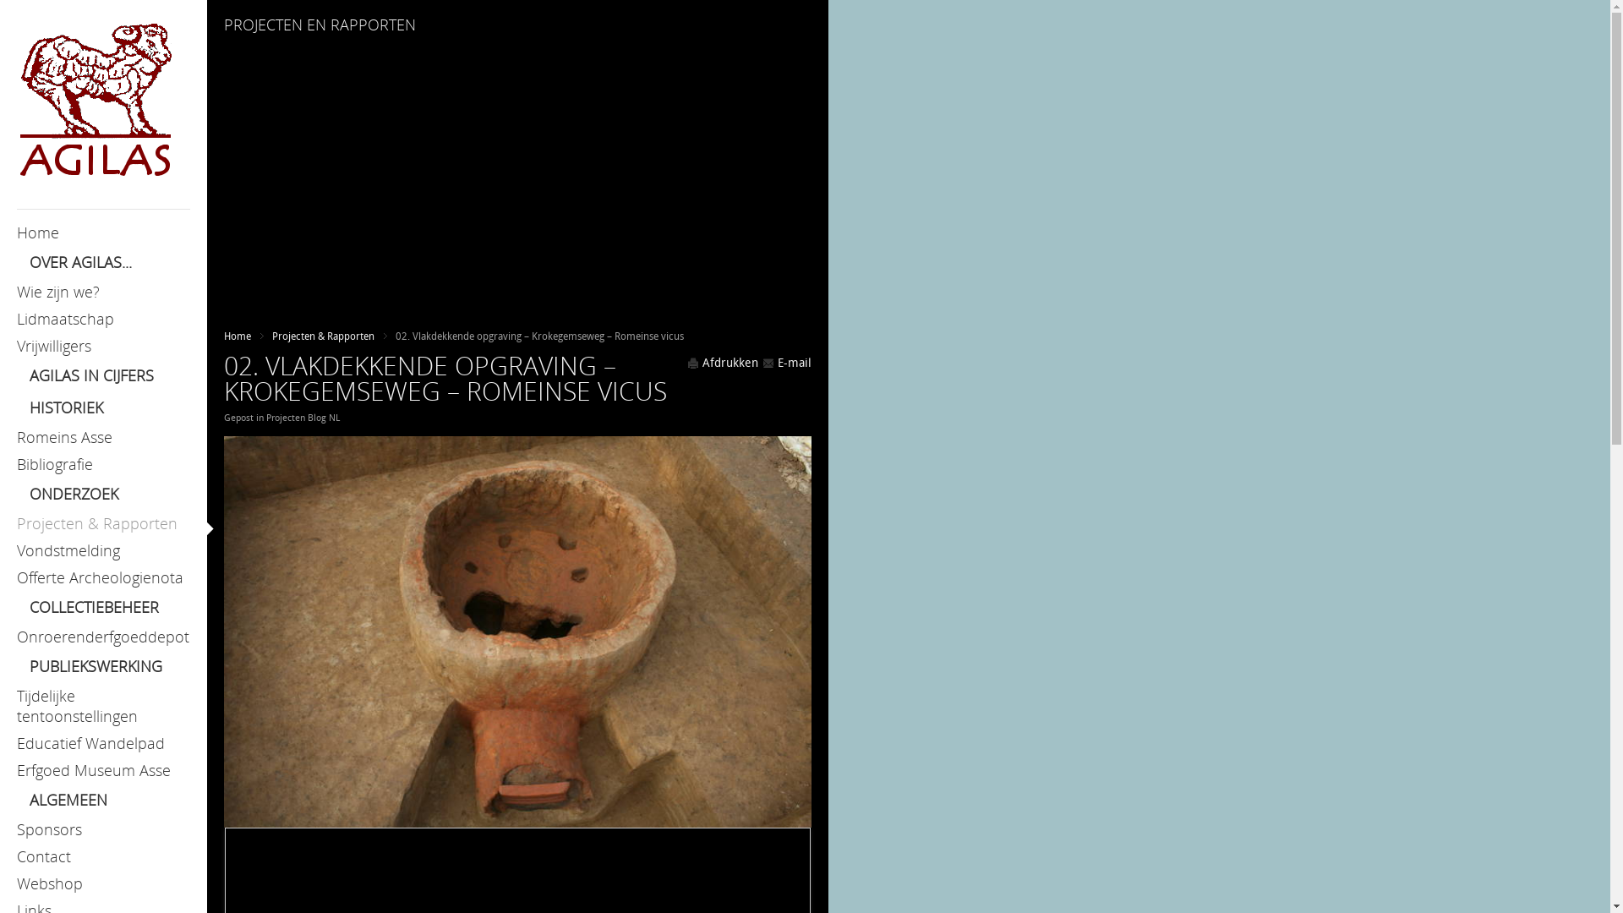 The image size is (1623, 913). I want to click on Educatief Wandelpad, so click(103, 743).